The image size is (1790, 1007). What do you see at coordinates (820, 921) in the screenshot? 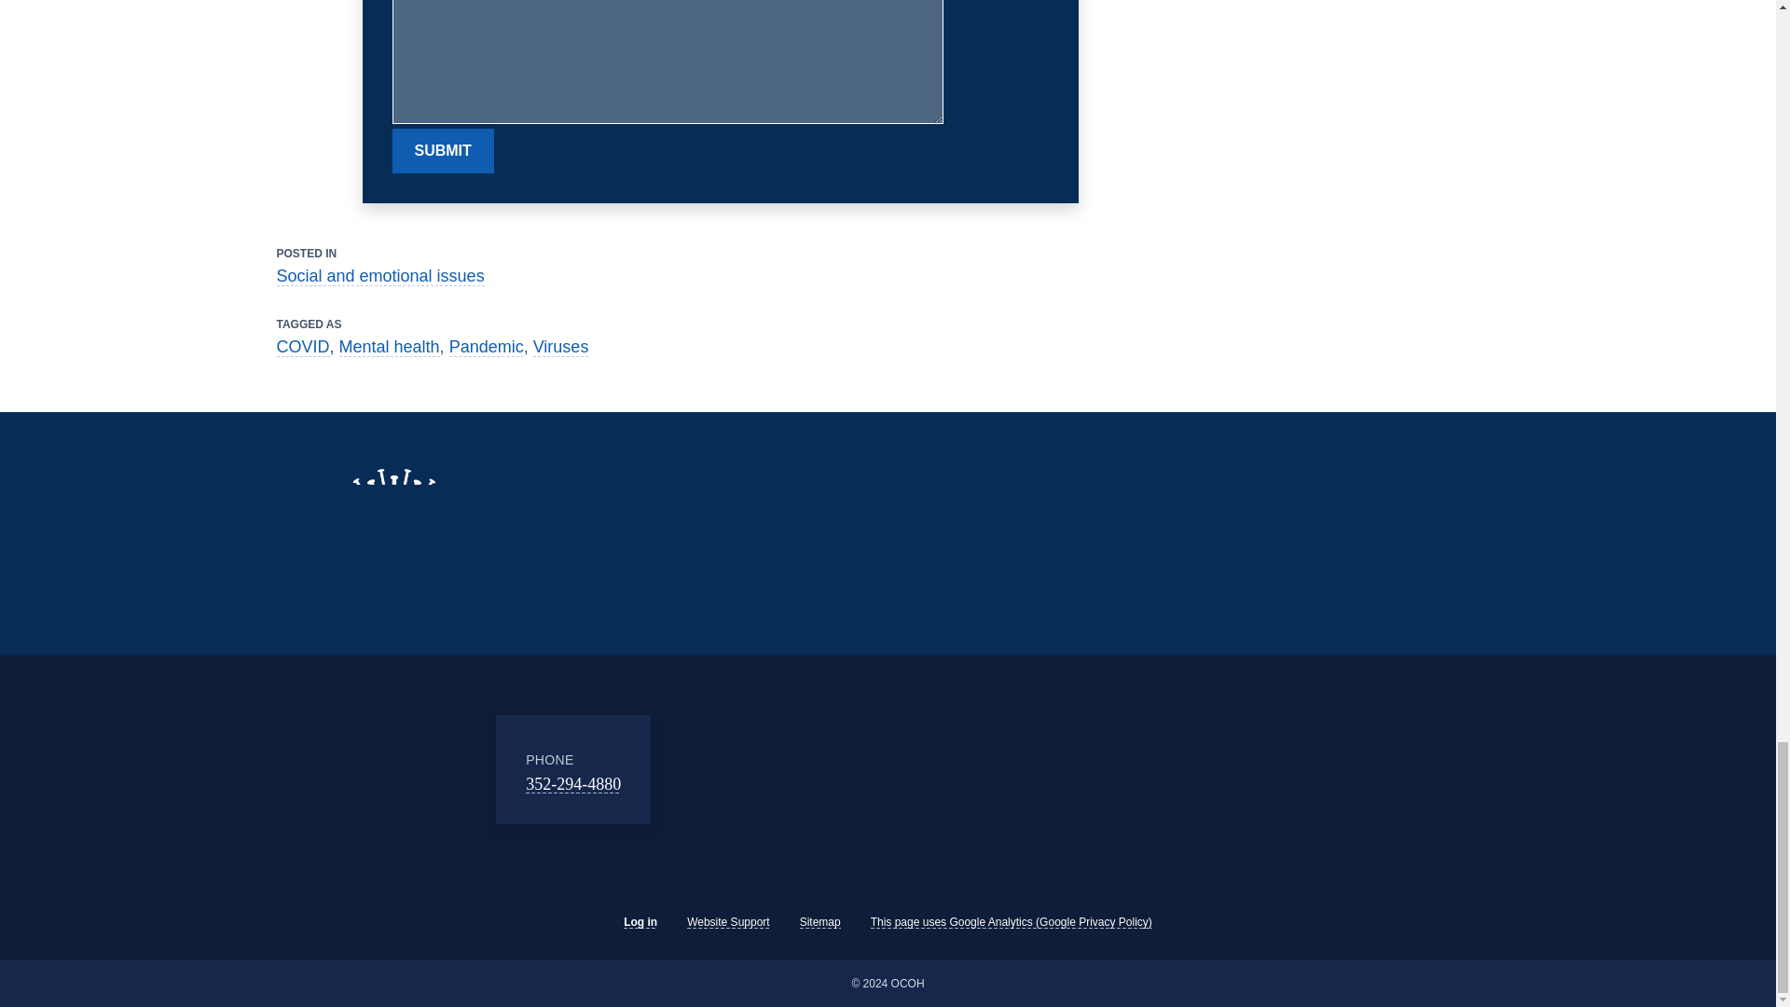
I see `Sitemap` at bounding box center [820, 921].